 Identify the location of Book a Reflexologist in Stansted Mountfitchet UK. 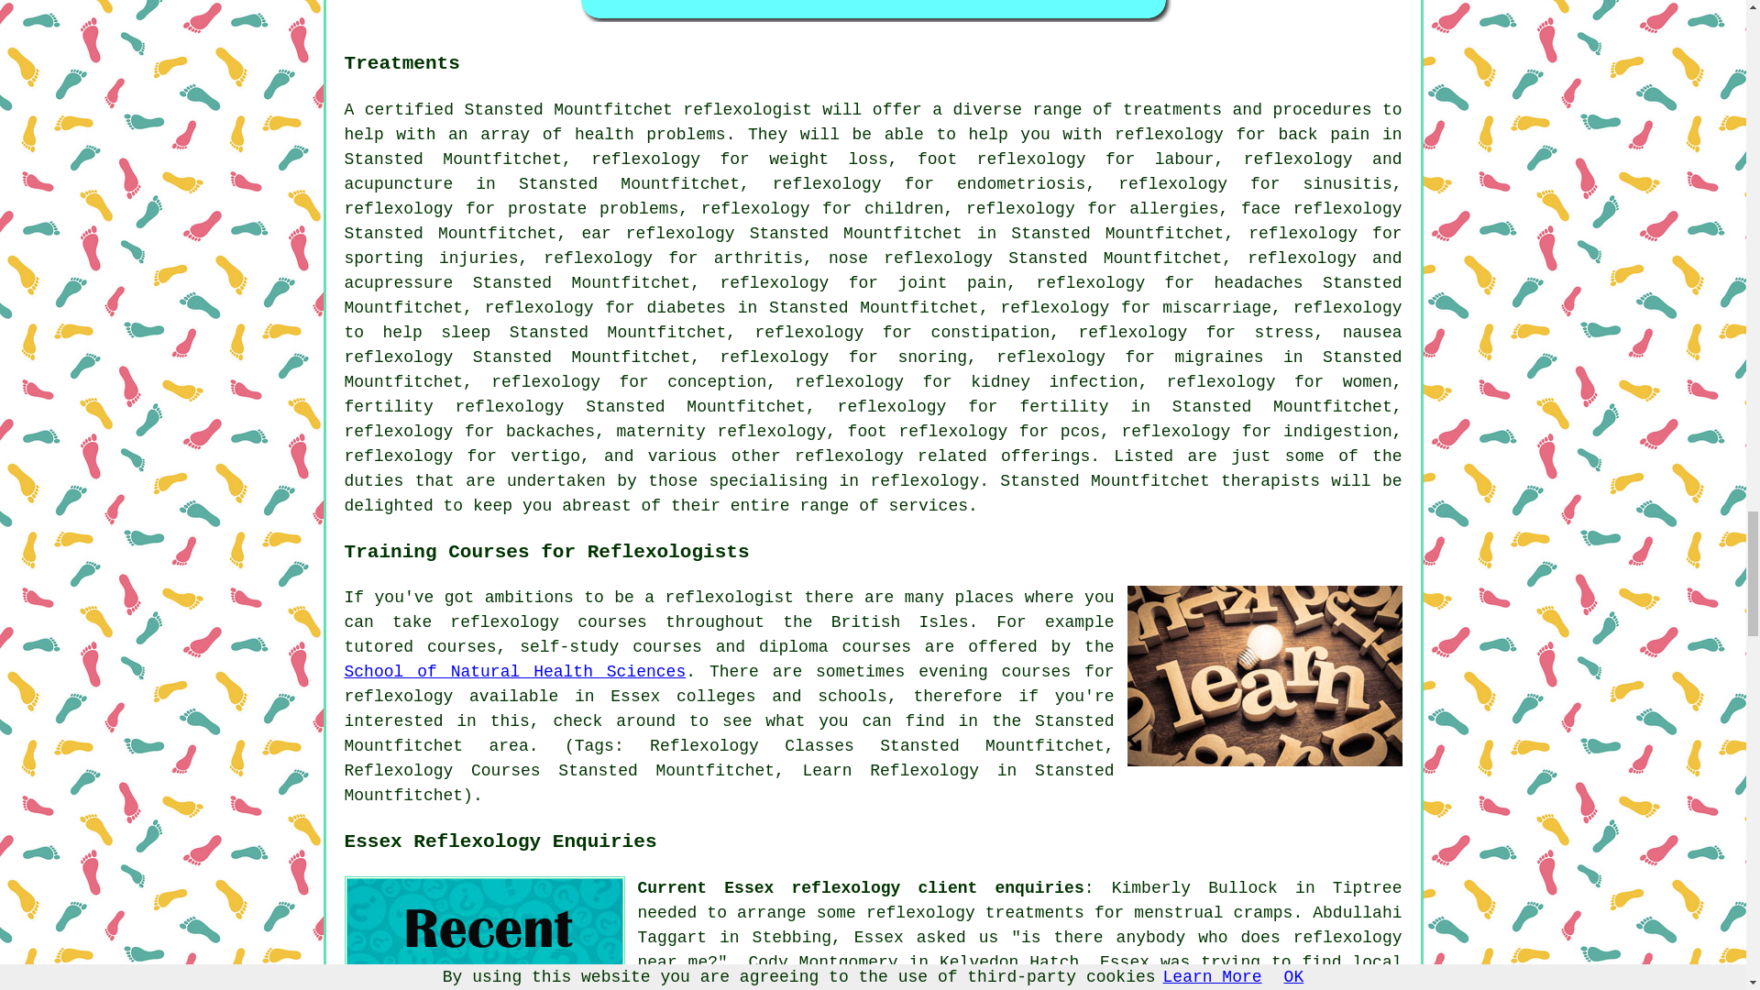
(873, 11).